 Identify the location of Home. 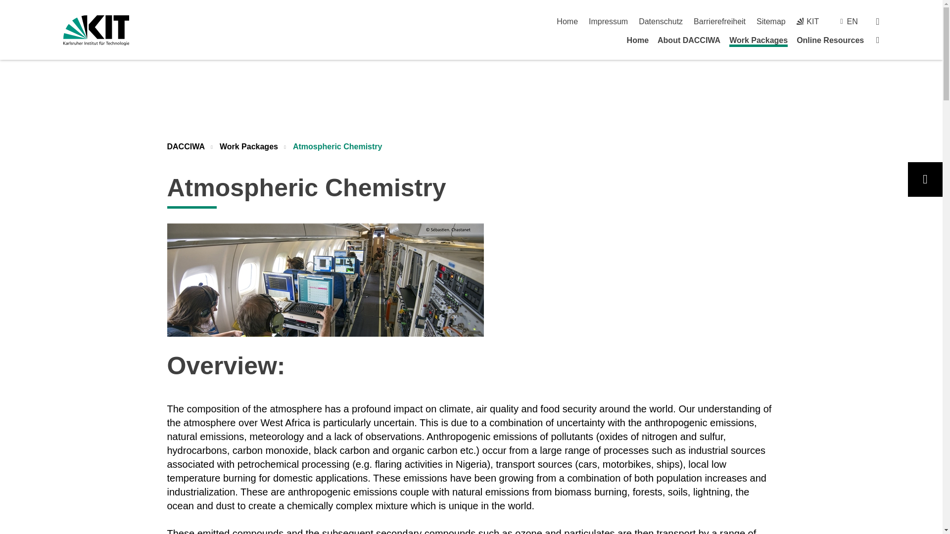
(567, 21).